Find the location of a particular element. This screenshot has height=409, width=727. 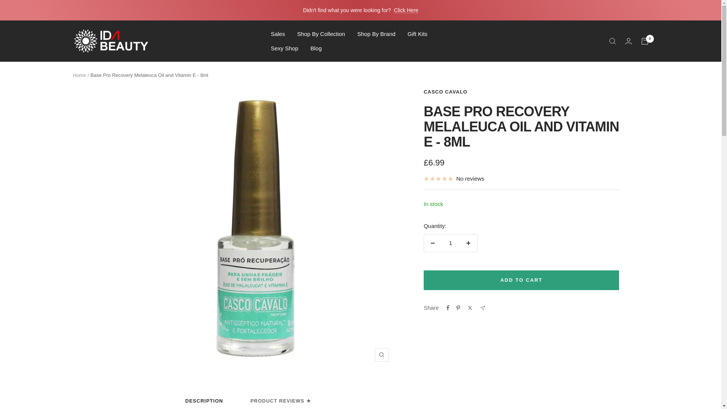

Click Here is located at coordinates (406, 10).